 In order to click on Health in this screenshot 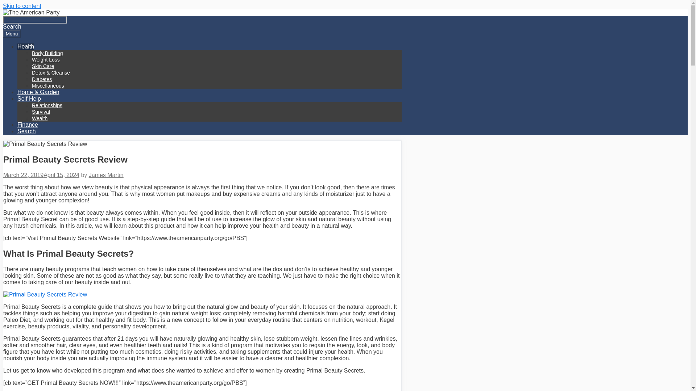, I will do `click(26, 46)`.